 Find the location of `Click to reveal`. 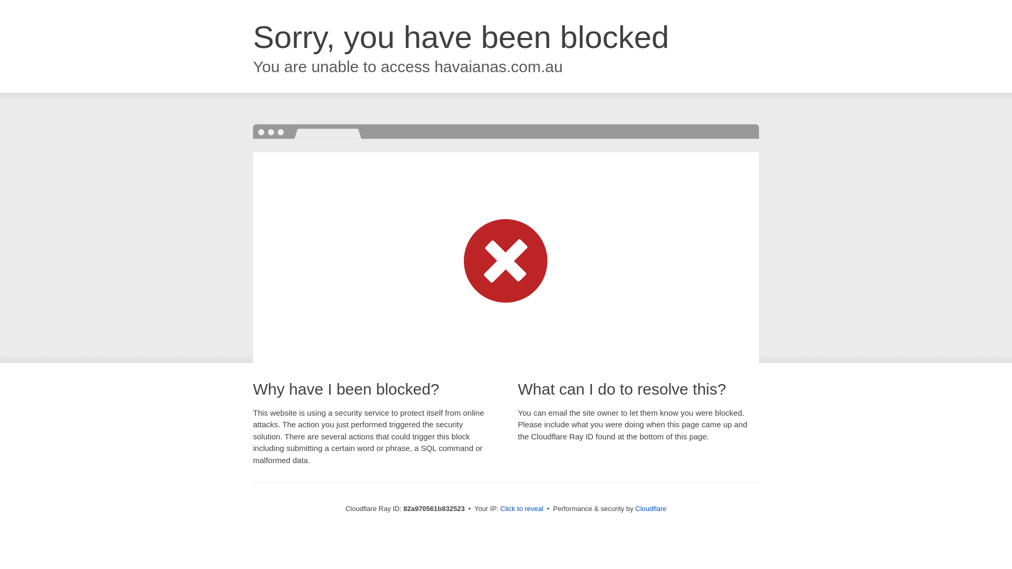

Click to reveal is located at coordinates (522, 509).